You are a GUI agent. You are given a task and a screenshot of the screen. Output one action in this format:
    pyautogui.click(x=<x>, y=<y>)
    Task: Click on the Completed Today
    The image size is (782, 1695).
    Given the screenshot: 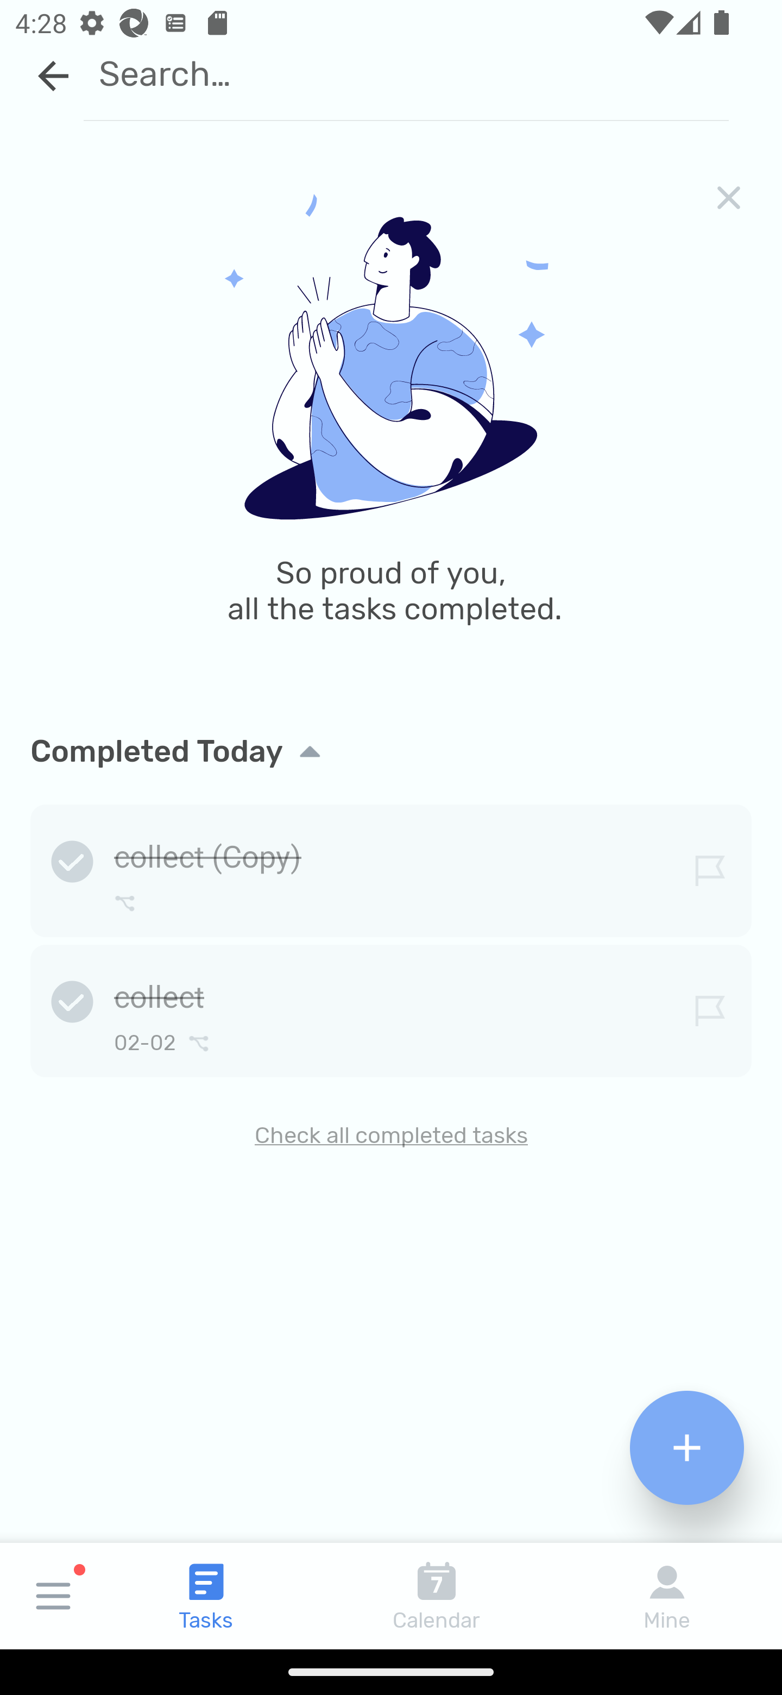 What is the action you would take?
    pyautogui.click(x=391, y=752)
    